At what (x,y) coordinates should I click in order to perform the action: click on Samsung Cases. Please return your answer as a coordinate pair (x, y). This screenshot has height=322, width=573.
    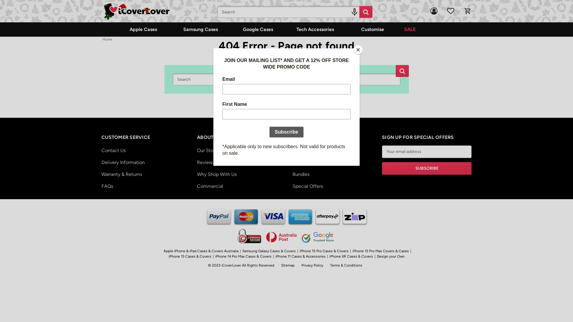
    Looking at the image, I should click on (201, 30).